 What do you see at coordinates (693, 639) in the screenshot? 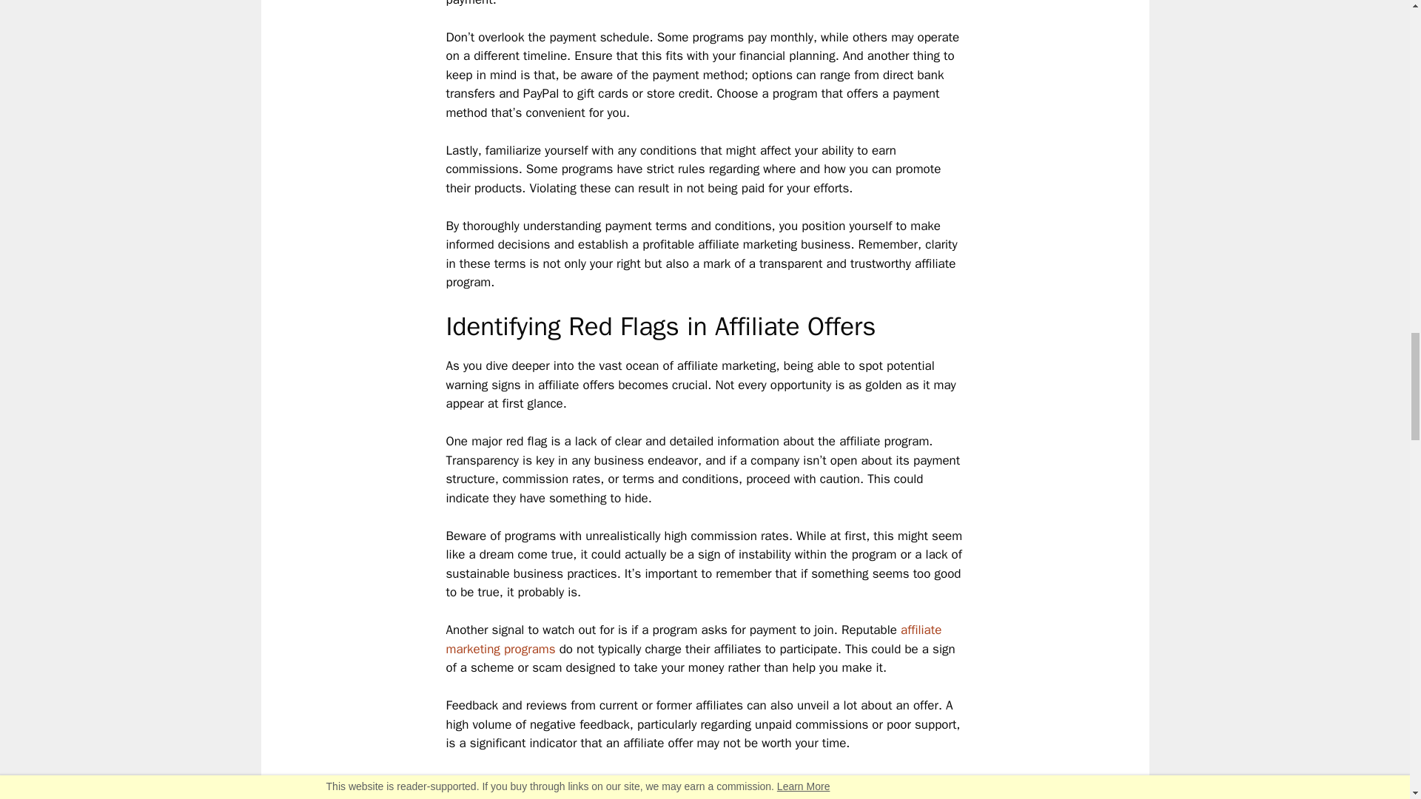
I see `affiliate marketing programs` at bounding box center [693, 639].